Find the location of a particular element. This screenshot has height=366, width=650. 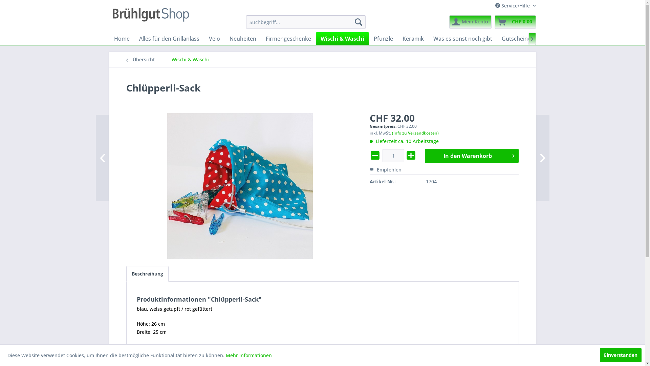

Pfunzle is located at coordinates (383, 39).